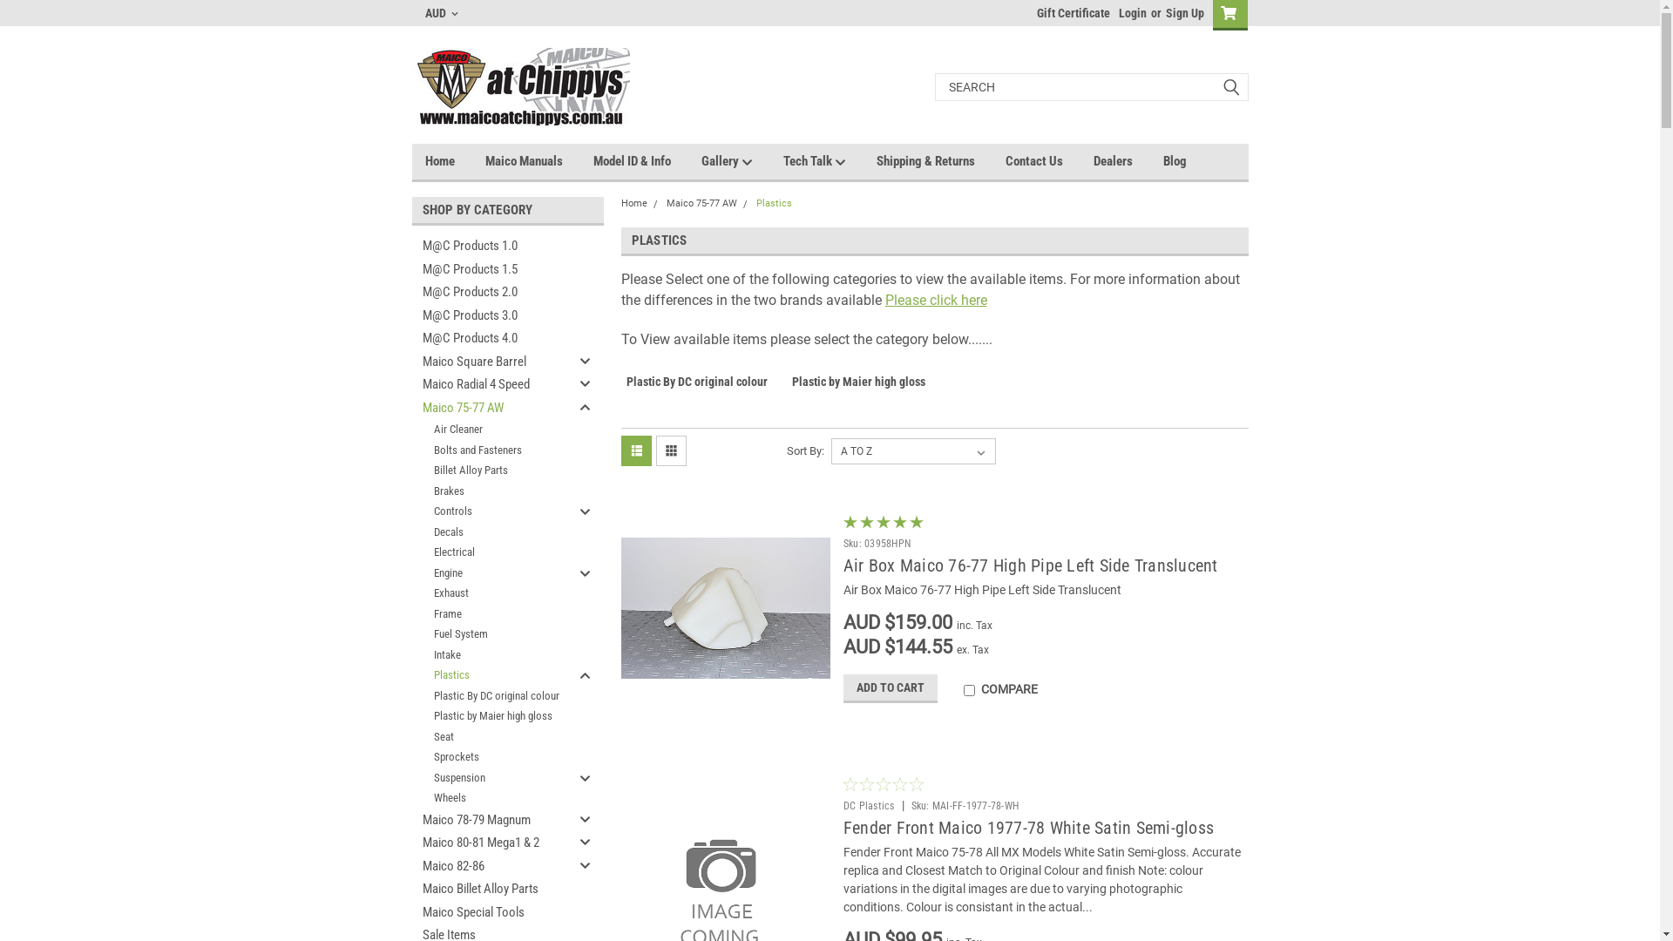  What do you see at coordinates (493, 757) in the screenshot?
I see `Sprockets` at bounding box center [493, 757].